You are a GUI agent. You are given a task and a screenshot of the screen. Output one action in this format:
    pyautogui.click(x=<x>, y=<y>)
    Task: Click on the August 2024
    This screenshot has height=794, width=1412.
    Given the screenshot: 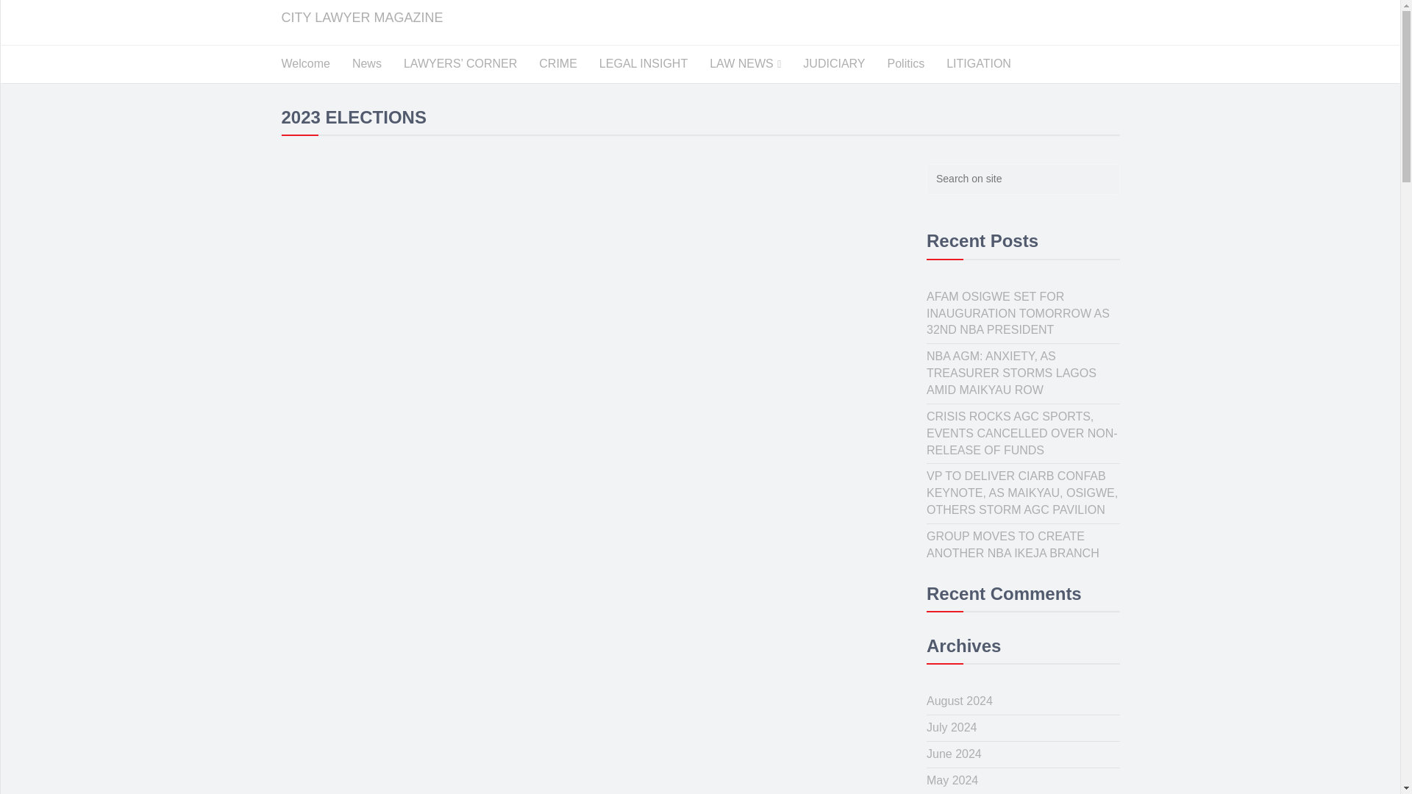 What is the action you would take?
    pyautogui.click(x=959, y=701)
    